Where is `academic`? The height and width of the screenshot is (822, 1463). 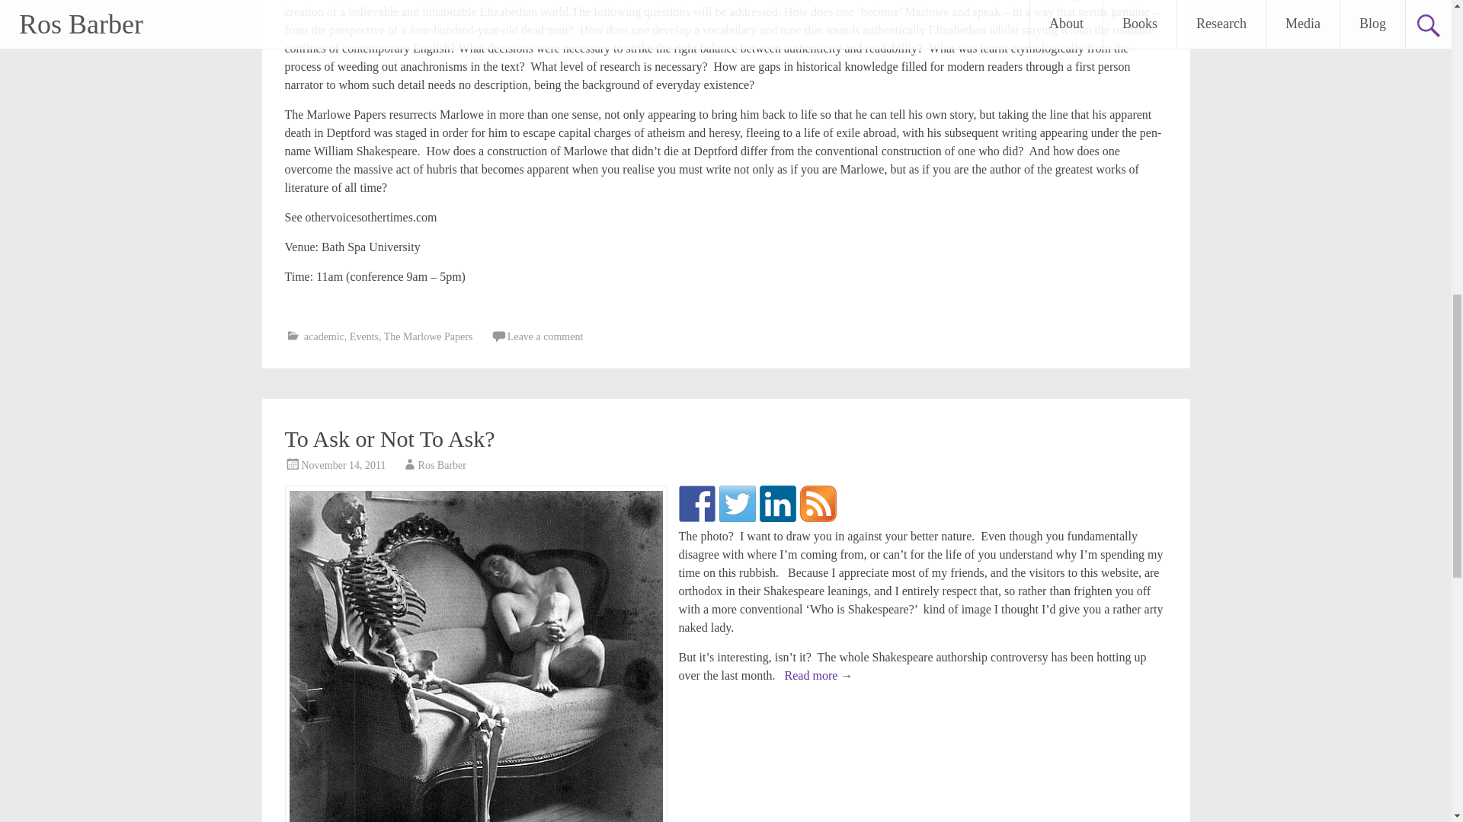
academic is located at coordinates (324, 336).